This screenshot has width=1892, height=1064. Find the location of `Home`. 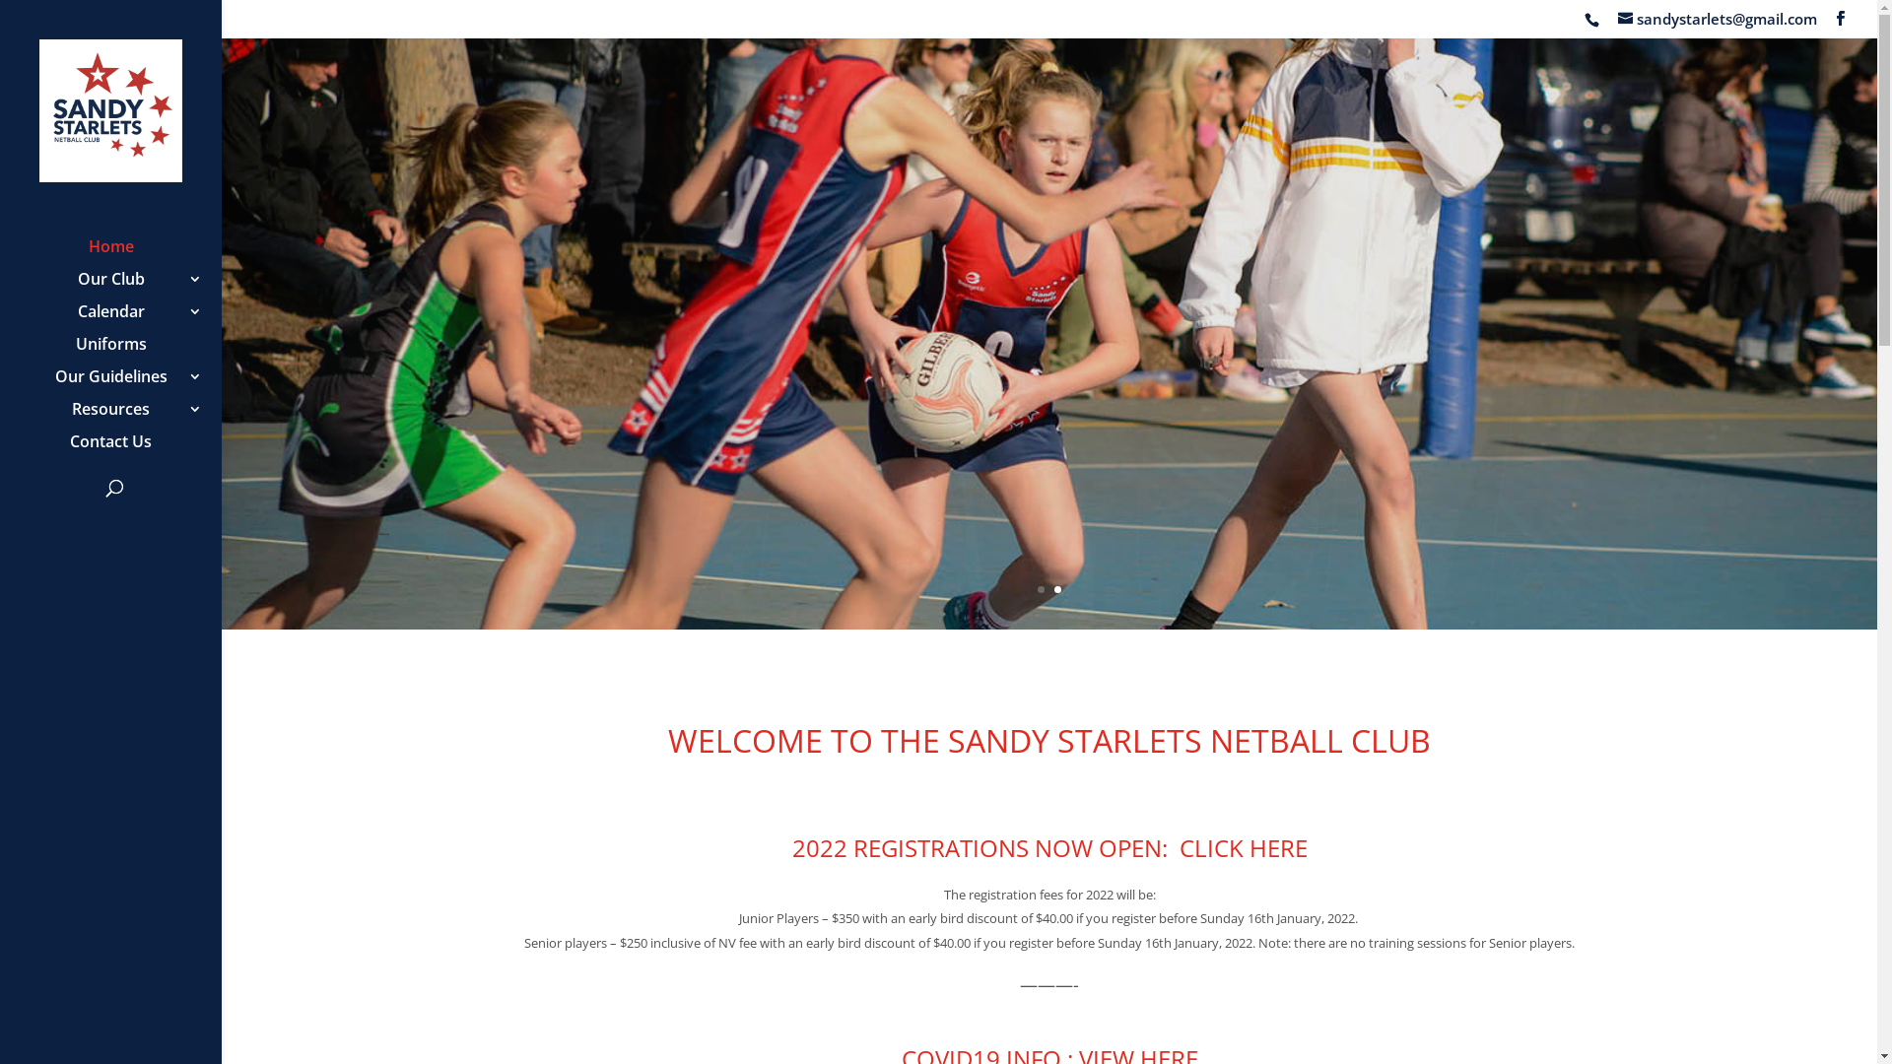

Home is located at coordinates (130, 256).